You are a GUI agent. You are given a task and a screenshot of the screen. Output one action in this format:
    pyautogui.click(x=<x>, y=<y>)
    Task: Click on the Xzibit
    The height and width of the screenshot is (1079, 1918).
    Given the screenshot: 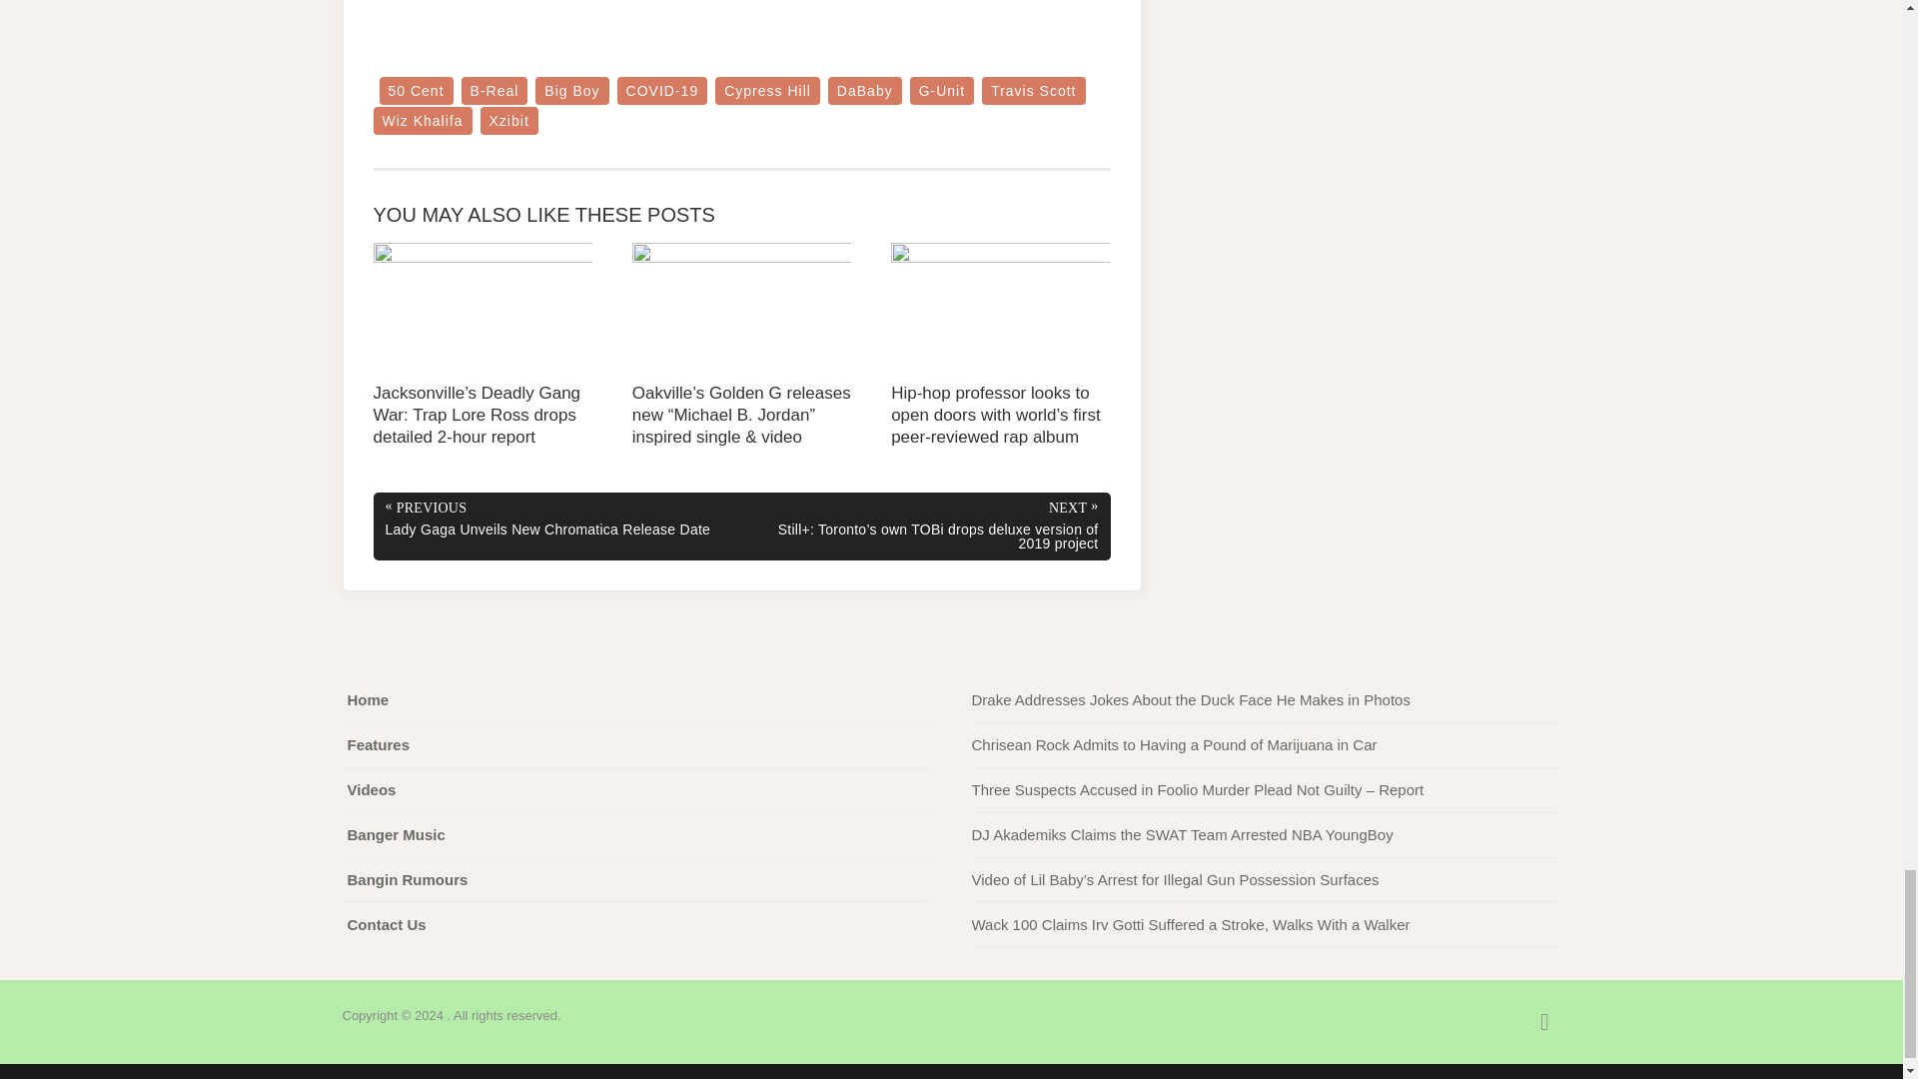 What is the action you would take?
    pyautogui.click(x=509, y=120)
    